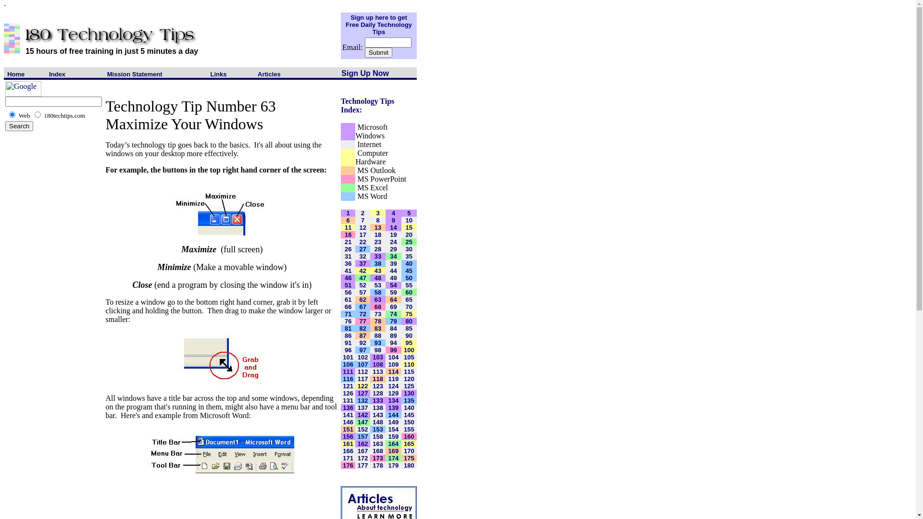  Describe the element at coordinates (362, 292) in the screenshot. I see `57` at that location.